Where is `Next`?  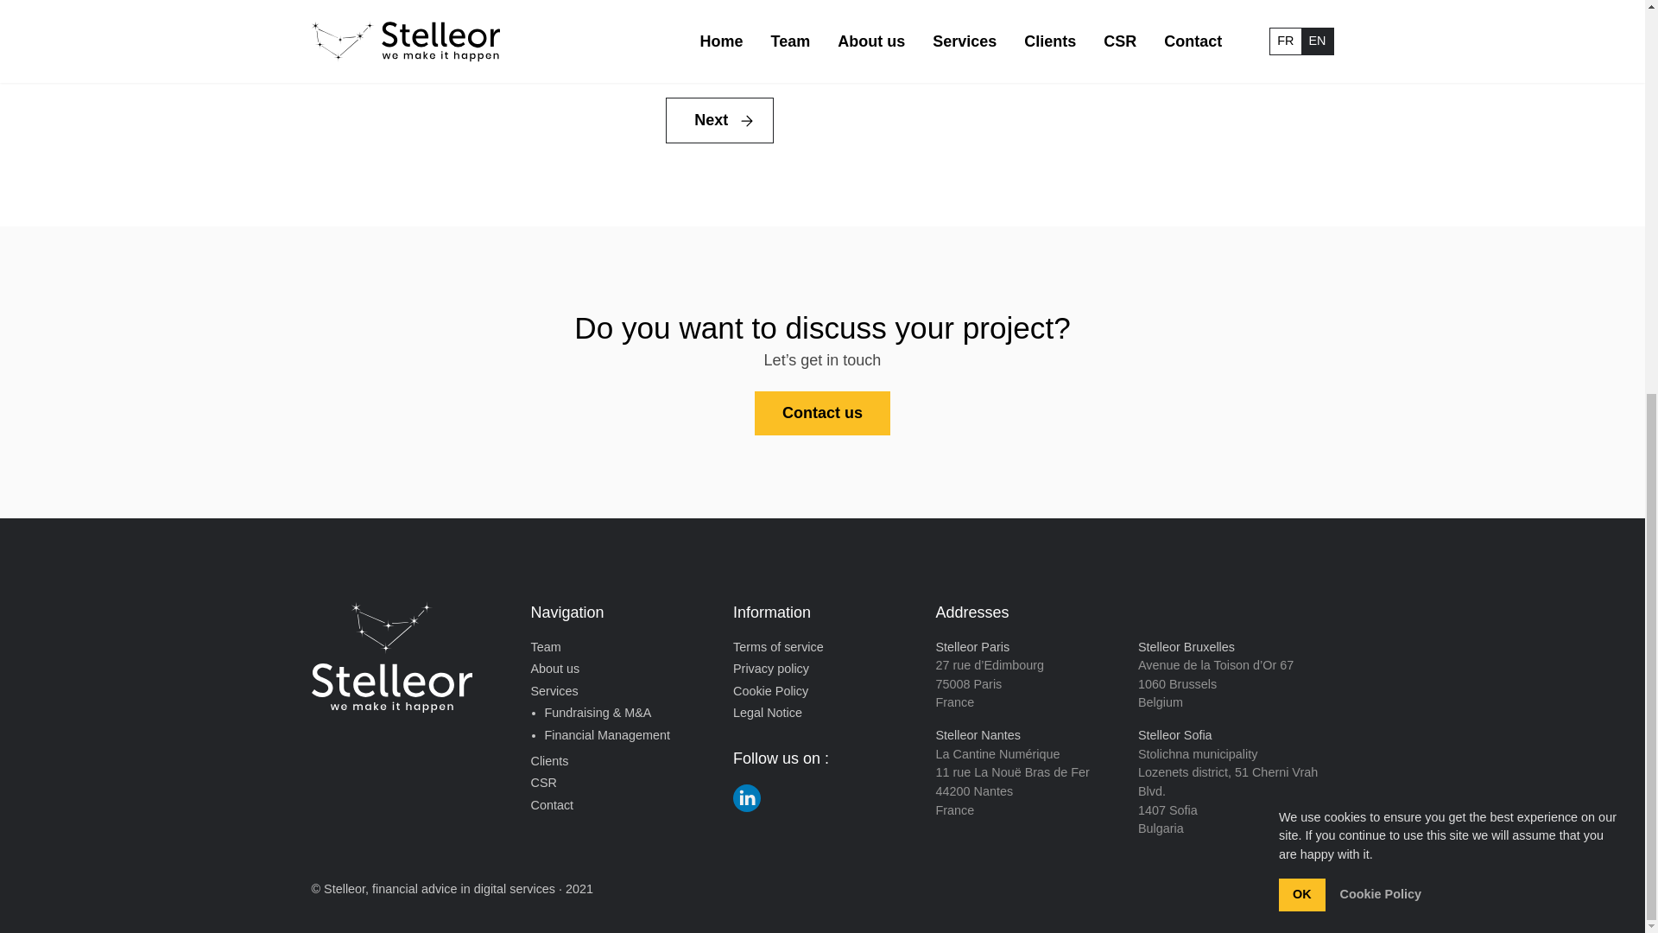
Next is located at coordinates (720, 121).